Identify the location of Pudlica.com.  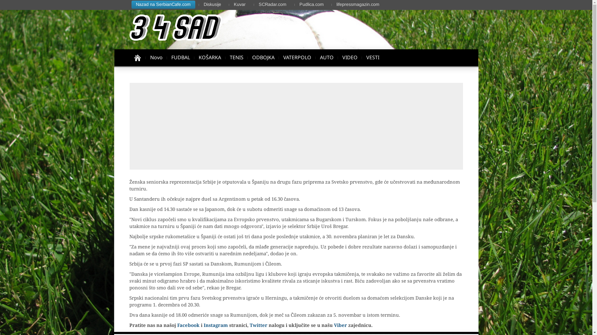
(312, 4).